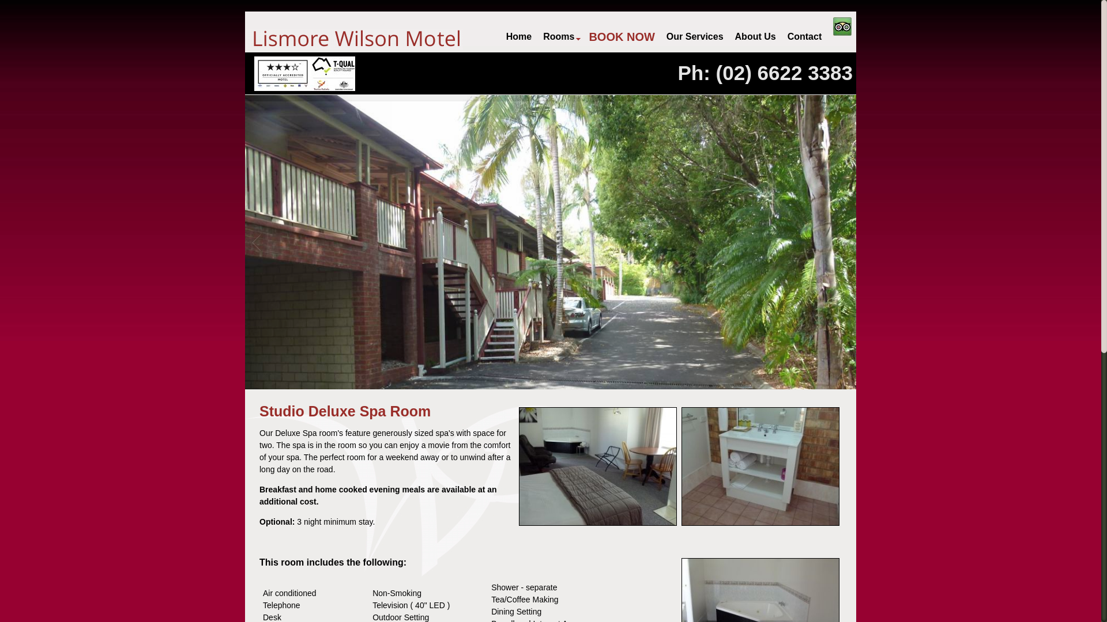 The height and width of the screenshot is (622, 1107). Describe the element at coordinates (805, 37) in the screenshot. I see `Contact` at that location.